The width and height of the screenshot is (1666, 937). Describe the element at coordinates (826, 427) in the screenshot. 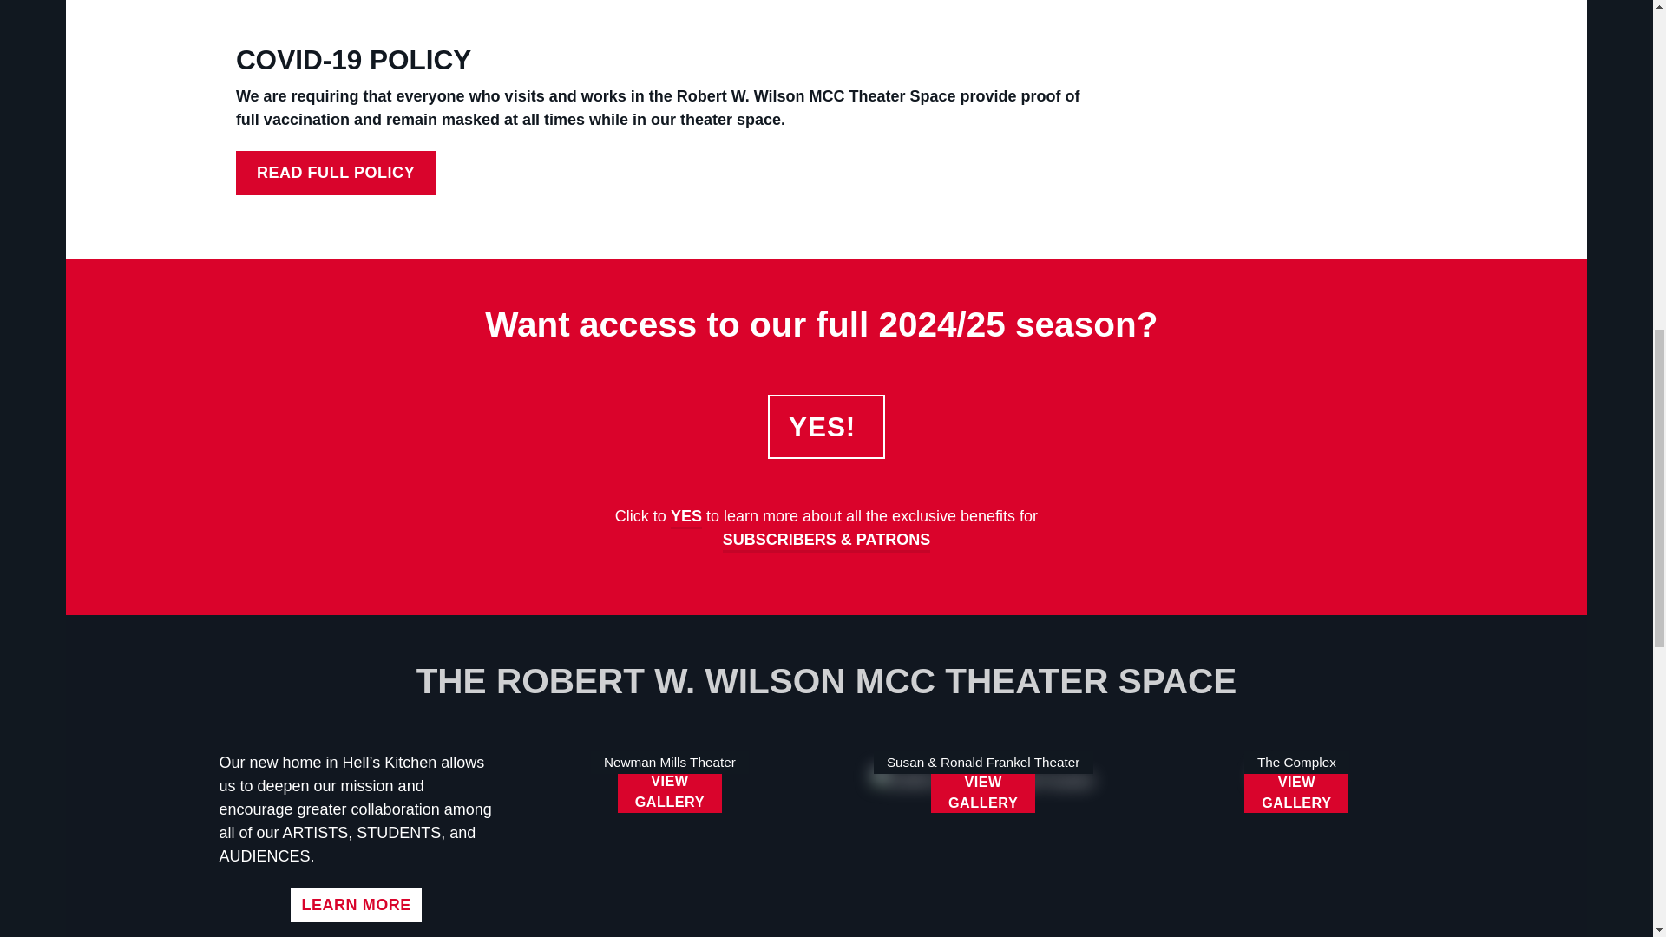

I see `YES! ` at that location.